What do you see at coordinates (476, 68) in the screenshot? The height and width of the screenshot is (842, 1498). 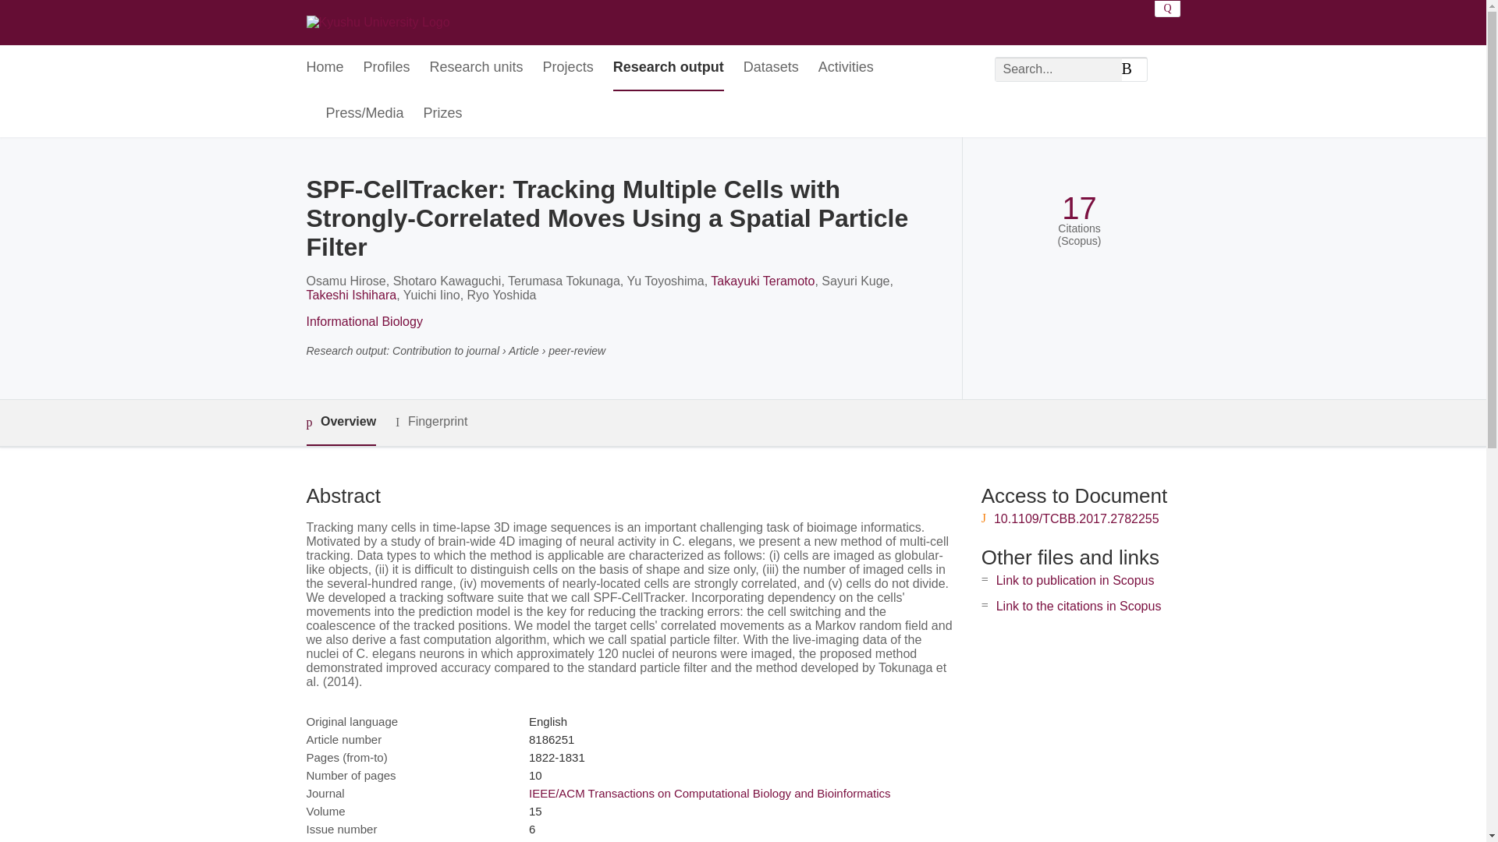 I see `Research units` at bounding box center [476, 68].